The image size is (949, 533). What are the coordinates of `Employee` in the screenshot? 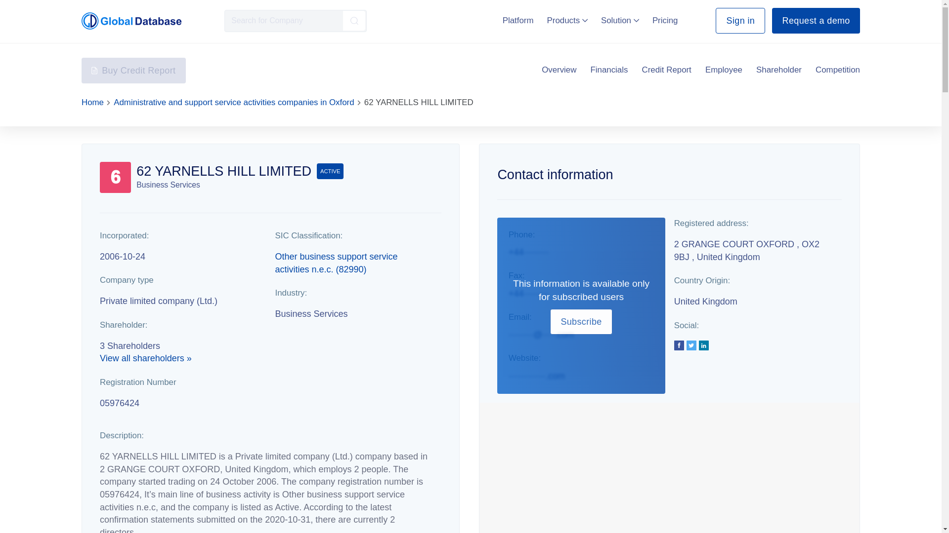 It's located at (724, 70).